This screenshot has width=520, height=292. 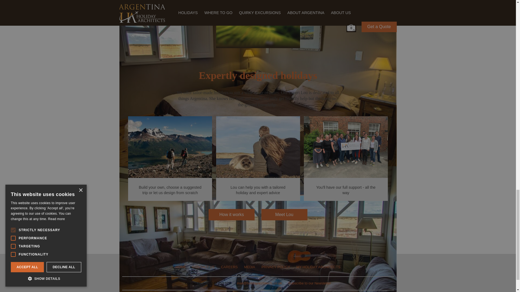 I want to click on CAREERS, so click(x=229, y=267).